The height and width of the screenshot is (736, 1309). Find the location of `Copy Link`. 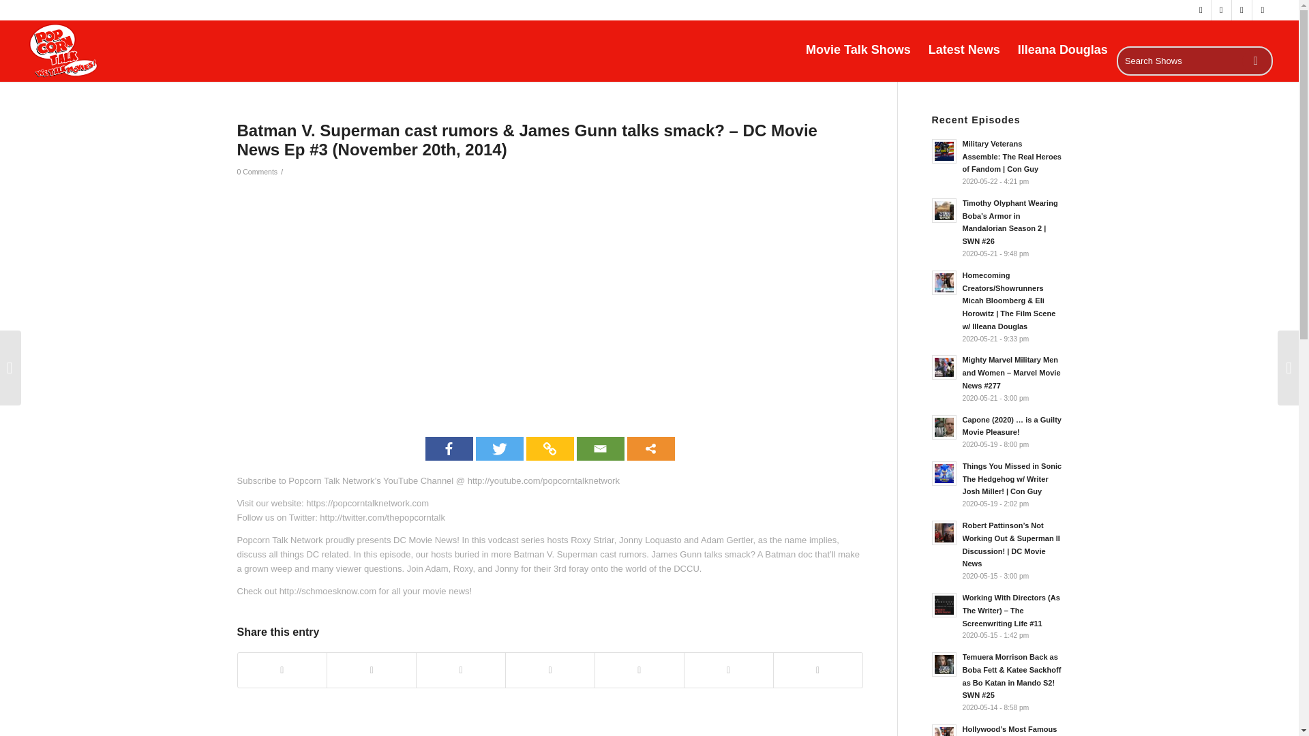

Copy Link is located at coordinates (550, 448).